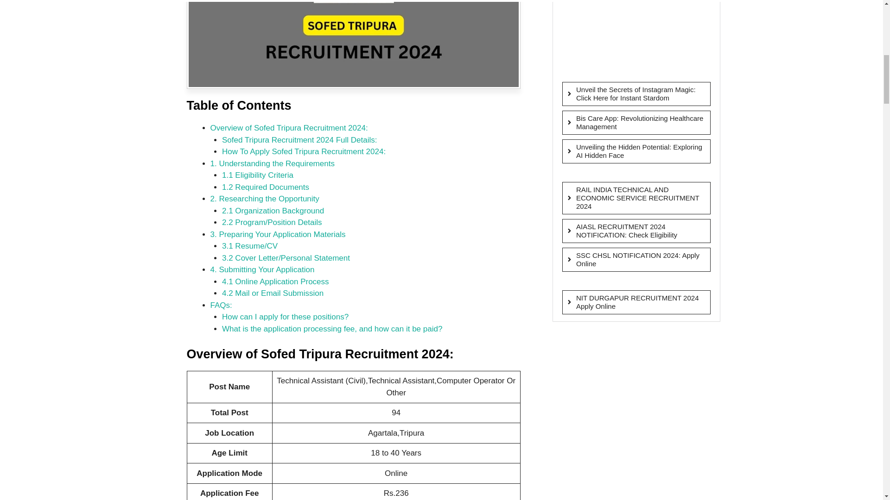 The height and width of the screenshot is (500, 890). Describe the element at coordinates (265, 199) in the screenshot. I see `2. Researching the Opportunity` at that location.